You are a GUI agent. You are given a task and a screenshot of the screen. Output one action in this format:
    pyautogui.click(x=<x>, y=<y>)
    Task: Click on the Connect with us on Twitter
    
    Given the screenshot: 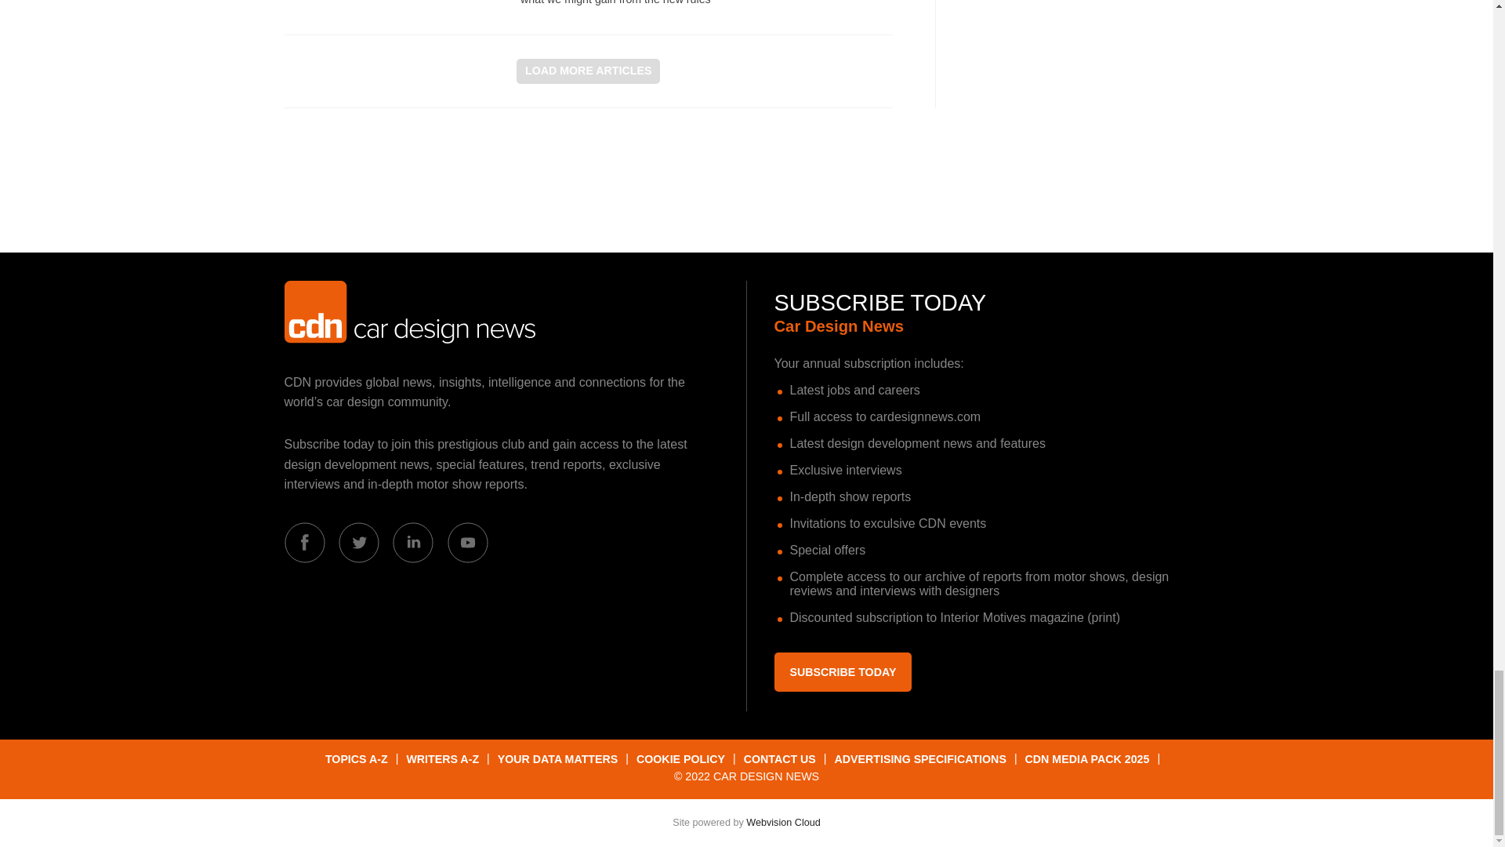 What is the action you would take?
    pyautogui.click(x=359, y=543)
    